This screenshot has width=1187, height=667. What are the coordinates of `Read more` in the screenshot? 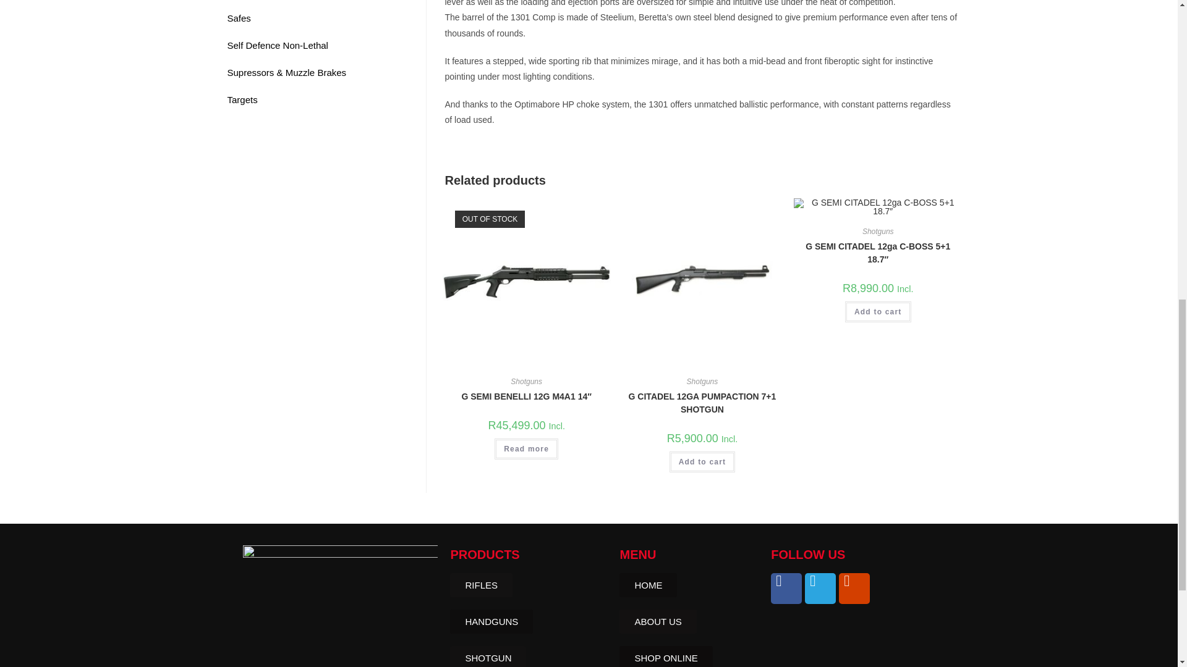 It's located at (526, 448).